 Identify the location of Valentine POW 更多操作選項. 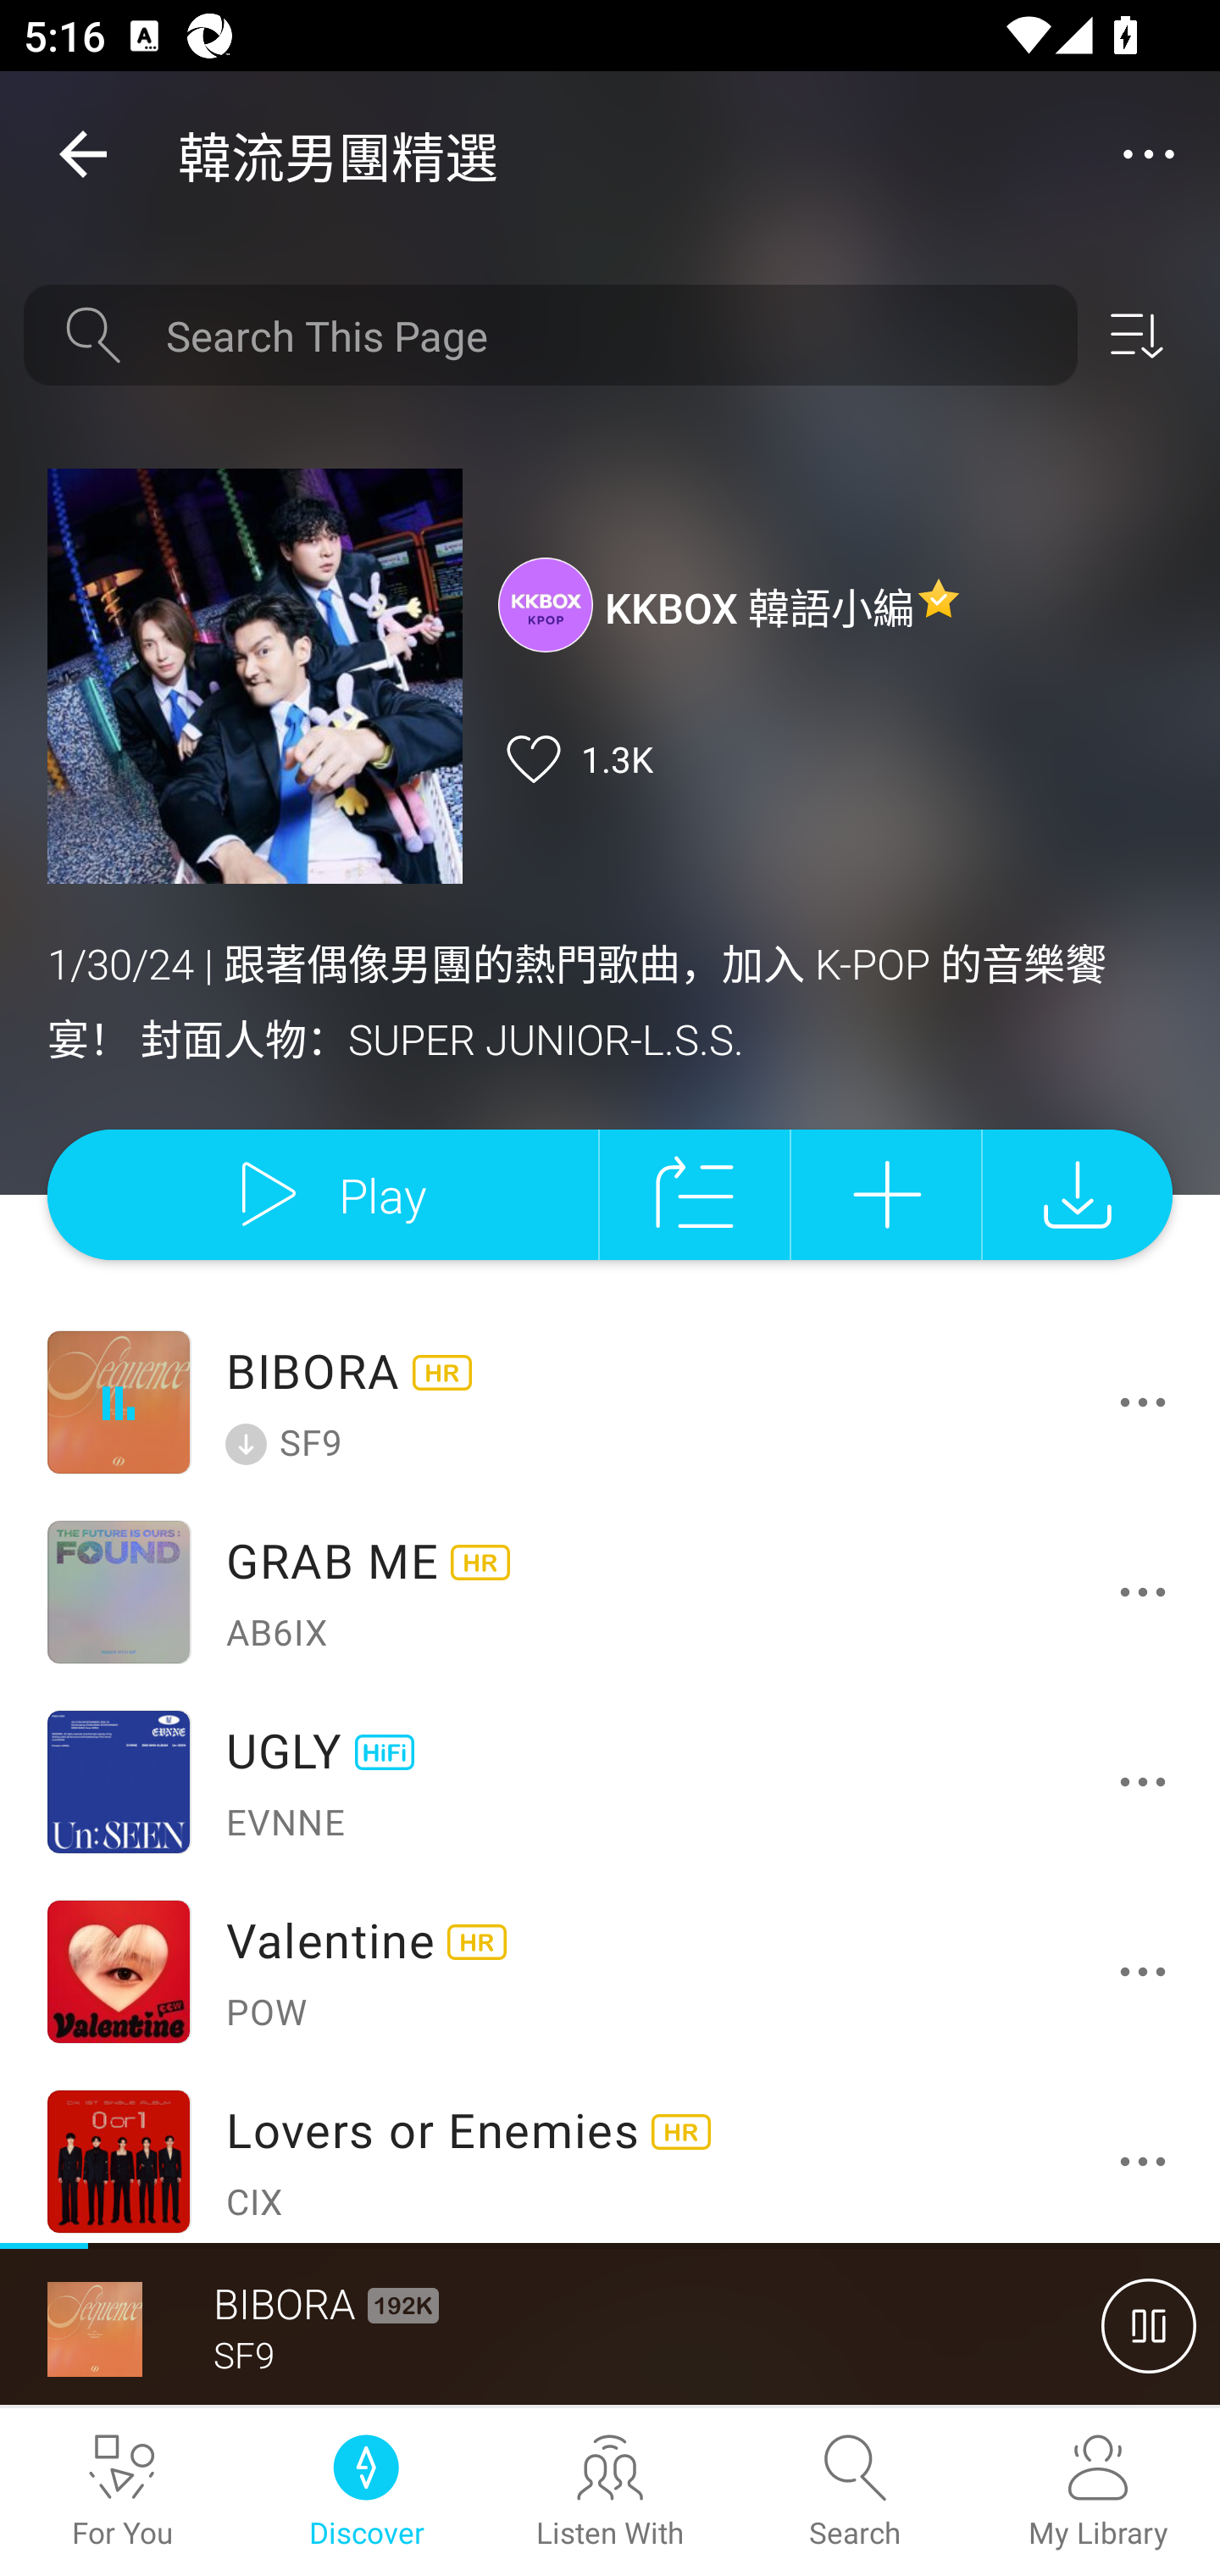
(610, 1972).